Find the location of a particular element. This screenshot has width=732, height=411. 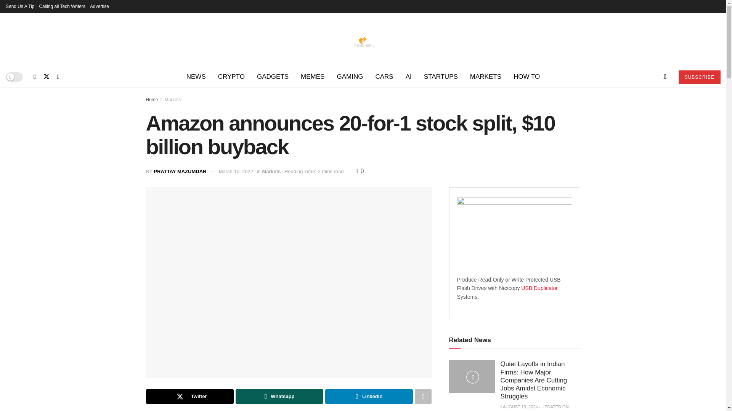

Markets is located at coordinates (173, 99).